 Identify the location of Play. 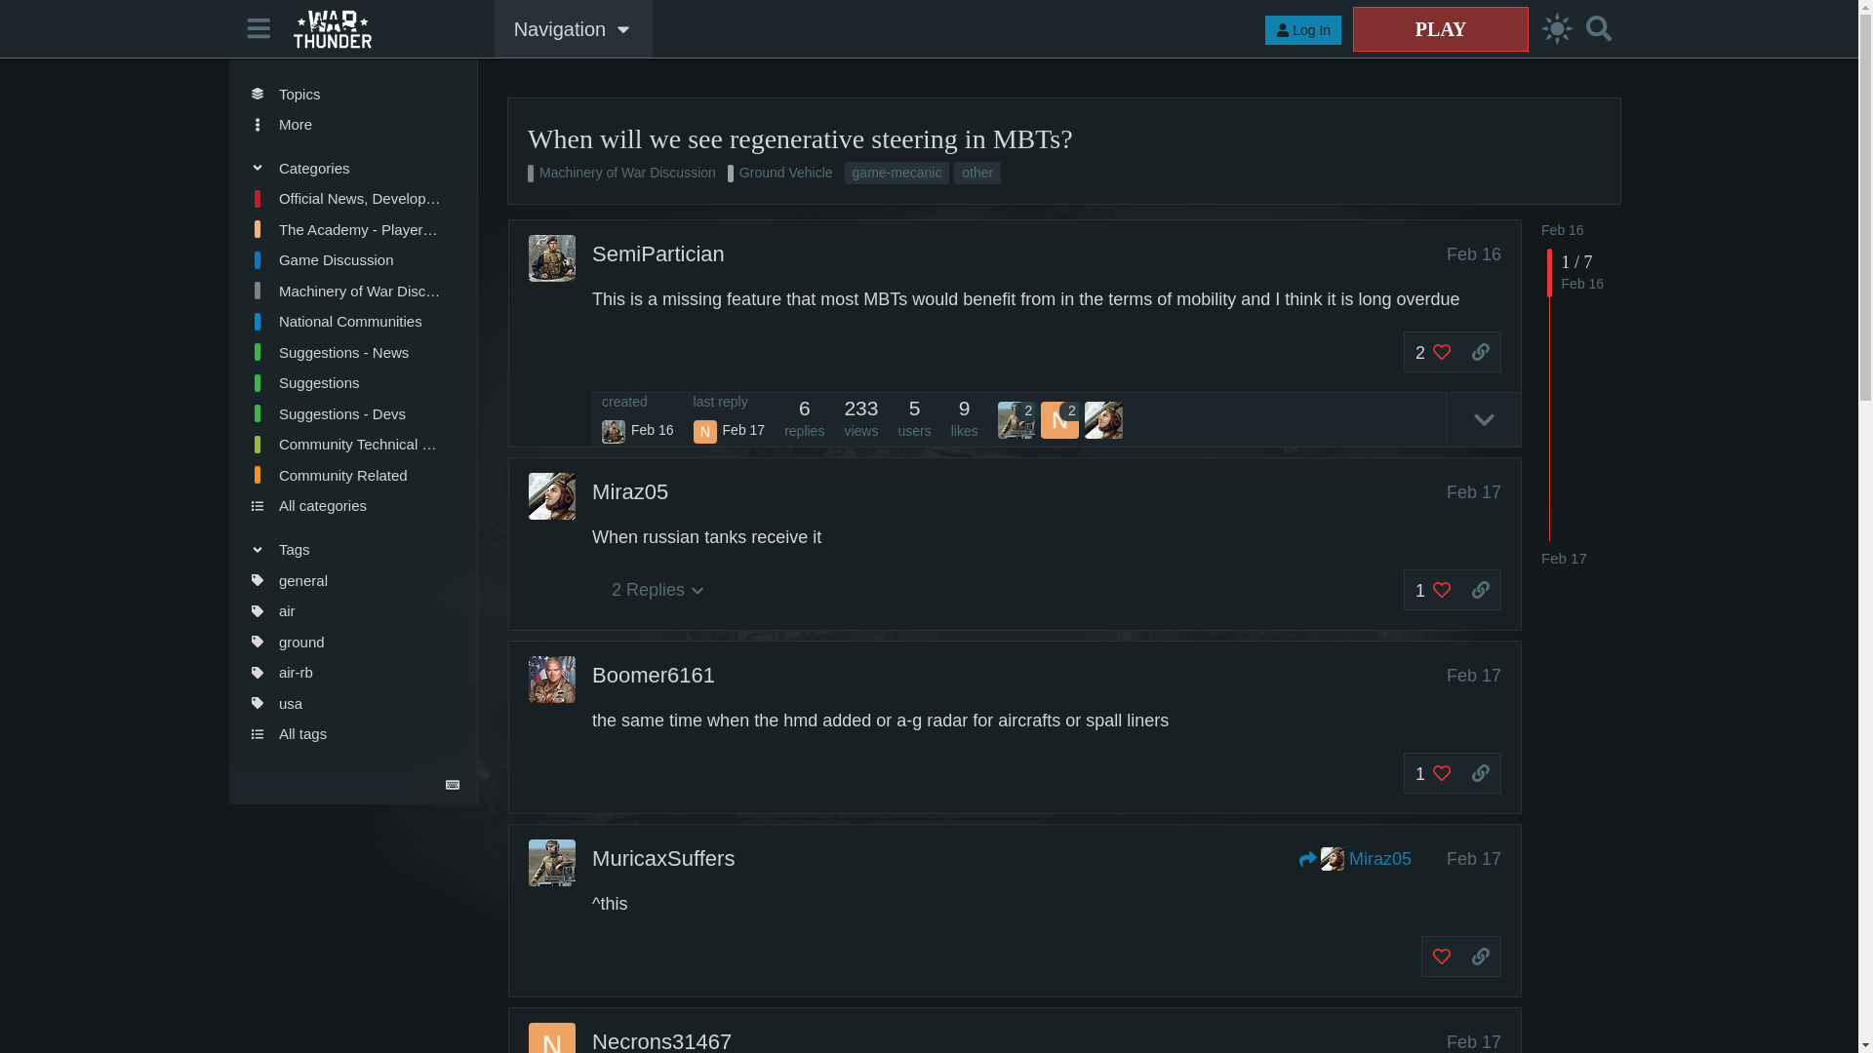
(1440, 28).